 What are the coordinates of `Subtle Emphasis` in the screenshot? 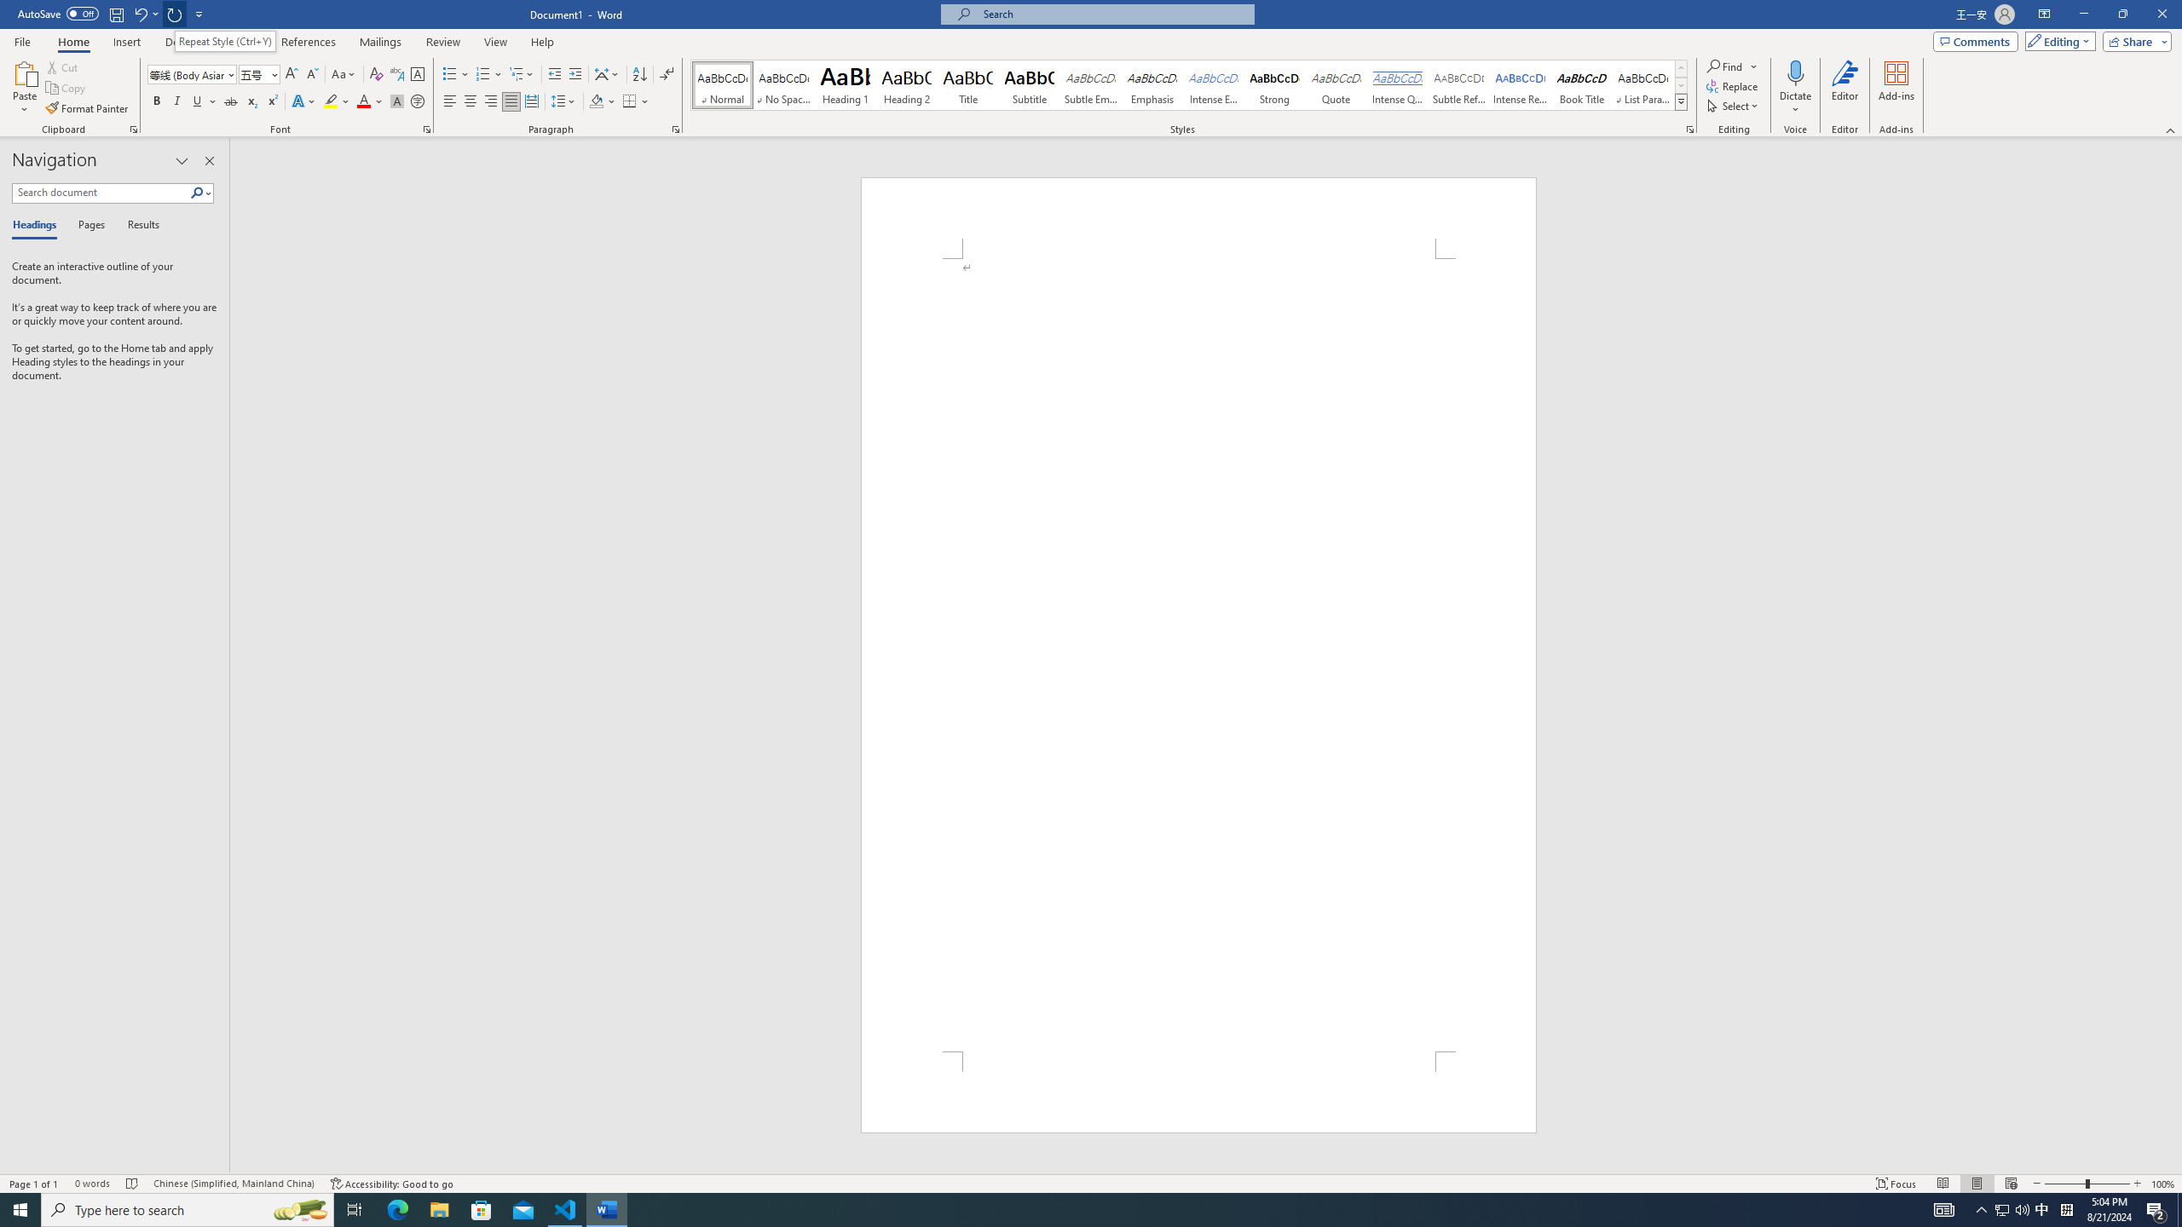 It's located at (1091, 85).